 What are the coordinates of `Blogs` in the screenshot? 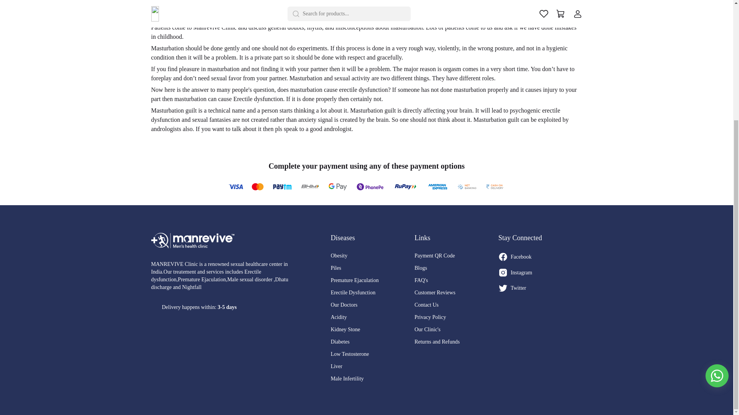 It's located at (456, 268).